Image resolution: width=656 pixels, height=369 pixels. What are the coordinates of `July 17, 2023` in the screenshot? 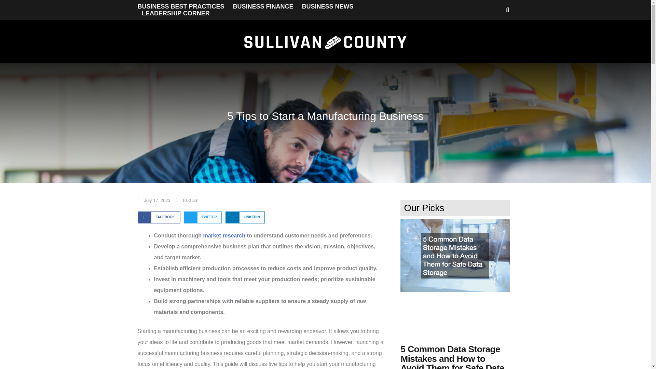 It's located at (153, 200).